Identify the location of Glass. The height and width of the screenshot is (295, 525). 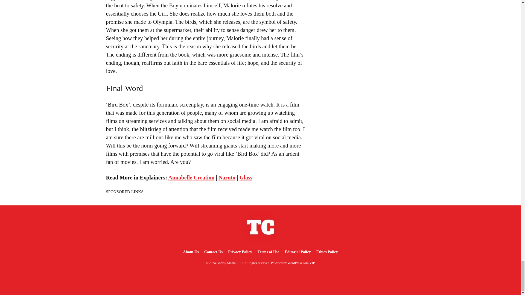
(246, 178).